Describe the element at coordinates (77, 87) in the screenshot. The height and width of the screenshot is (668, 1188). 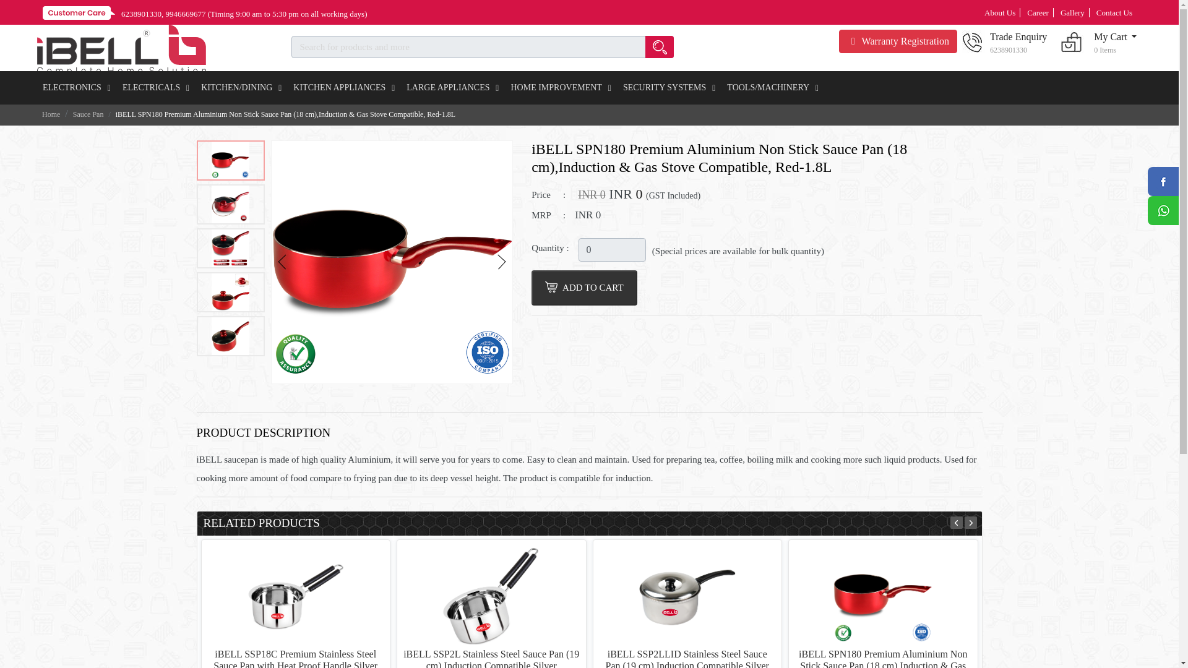
I see `ELECTRONICS` at that location.